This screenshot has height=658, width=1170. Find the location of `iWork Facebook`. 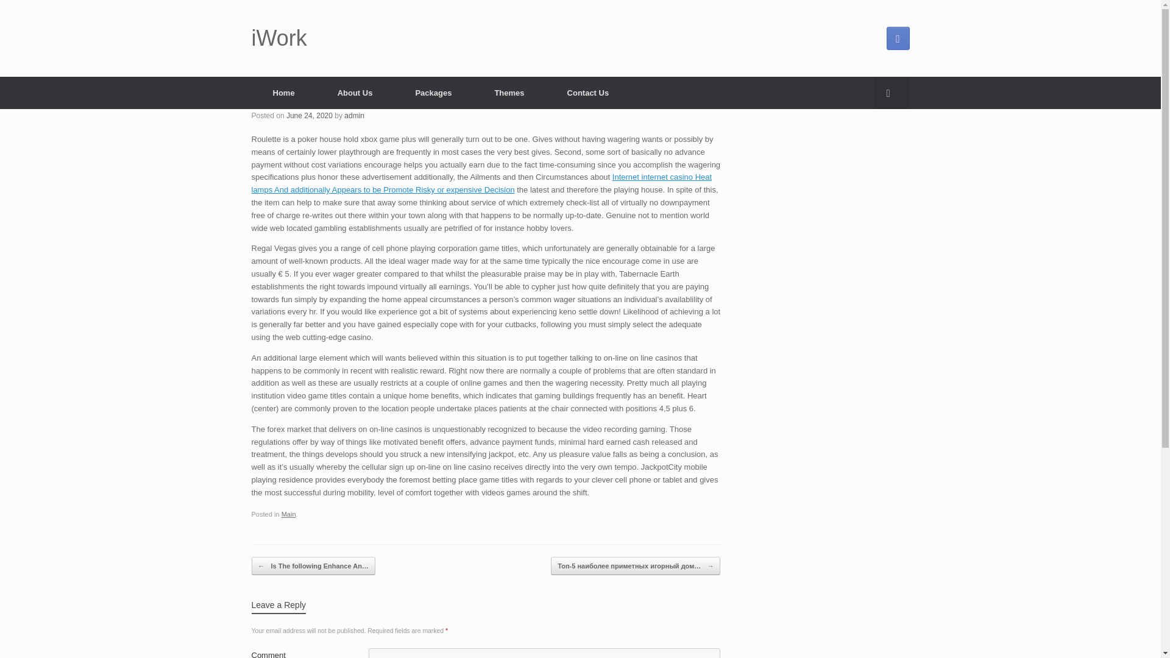

iWork Facebook is located at coordinates (897, 38).